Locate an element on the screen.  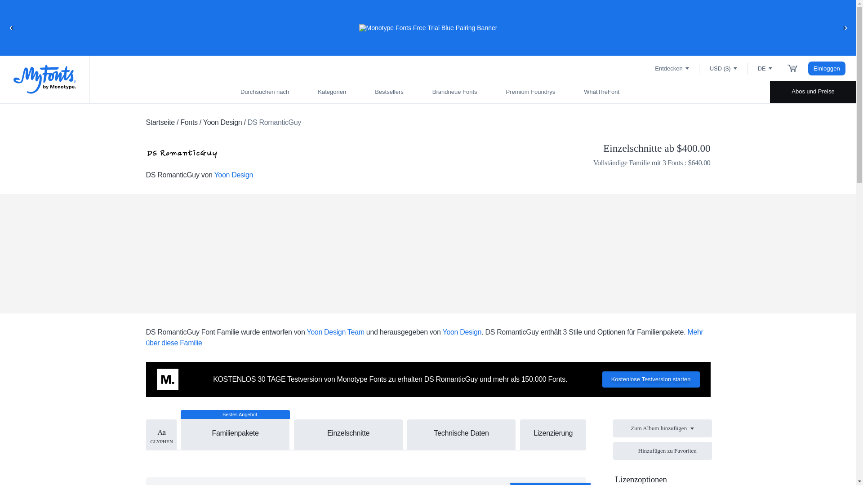
Lizenzierung is located at coordinates (553, 433).